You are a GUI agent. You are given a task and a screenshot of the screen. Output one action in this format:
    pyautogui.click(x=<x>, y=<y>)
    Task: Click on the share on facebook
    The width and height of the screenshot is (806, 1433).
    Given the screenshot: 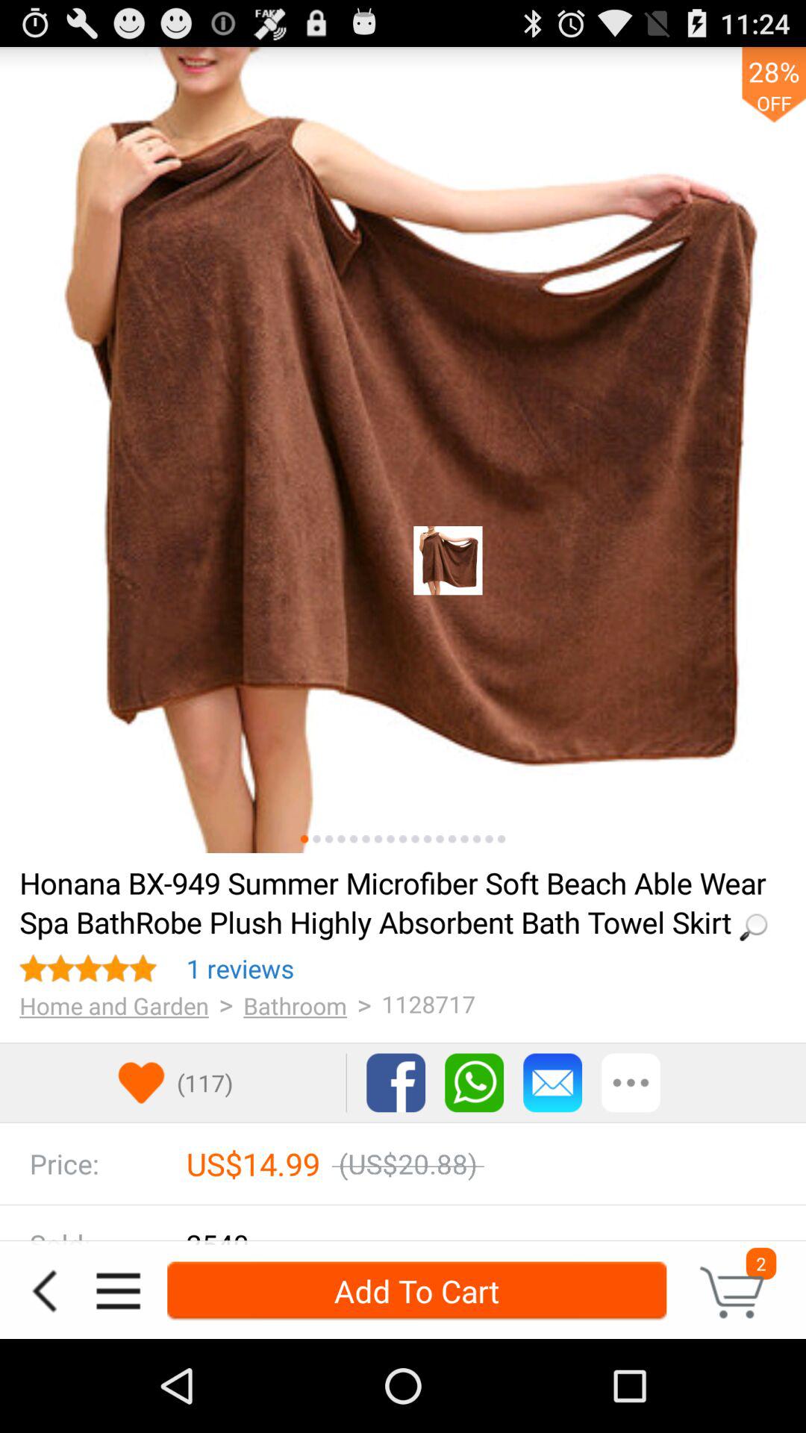 What is the action you would take?
    pyautogui.click(x=396, y=1082)
    